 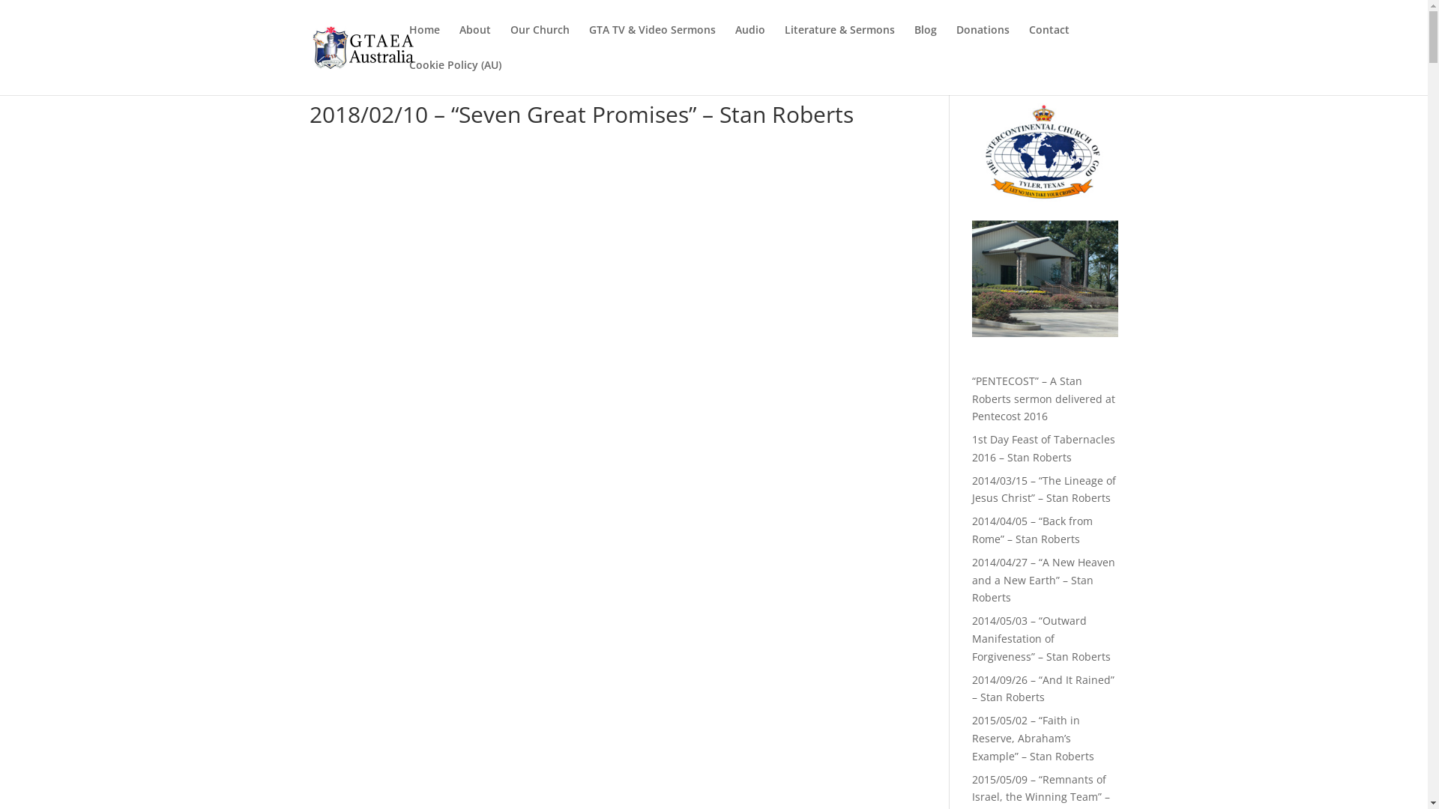 I want to click on Our Church, so click(x=540, y=42).